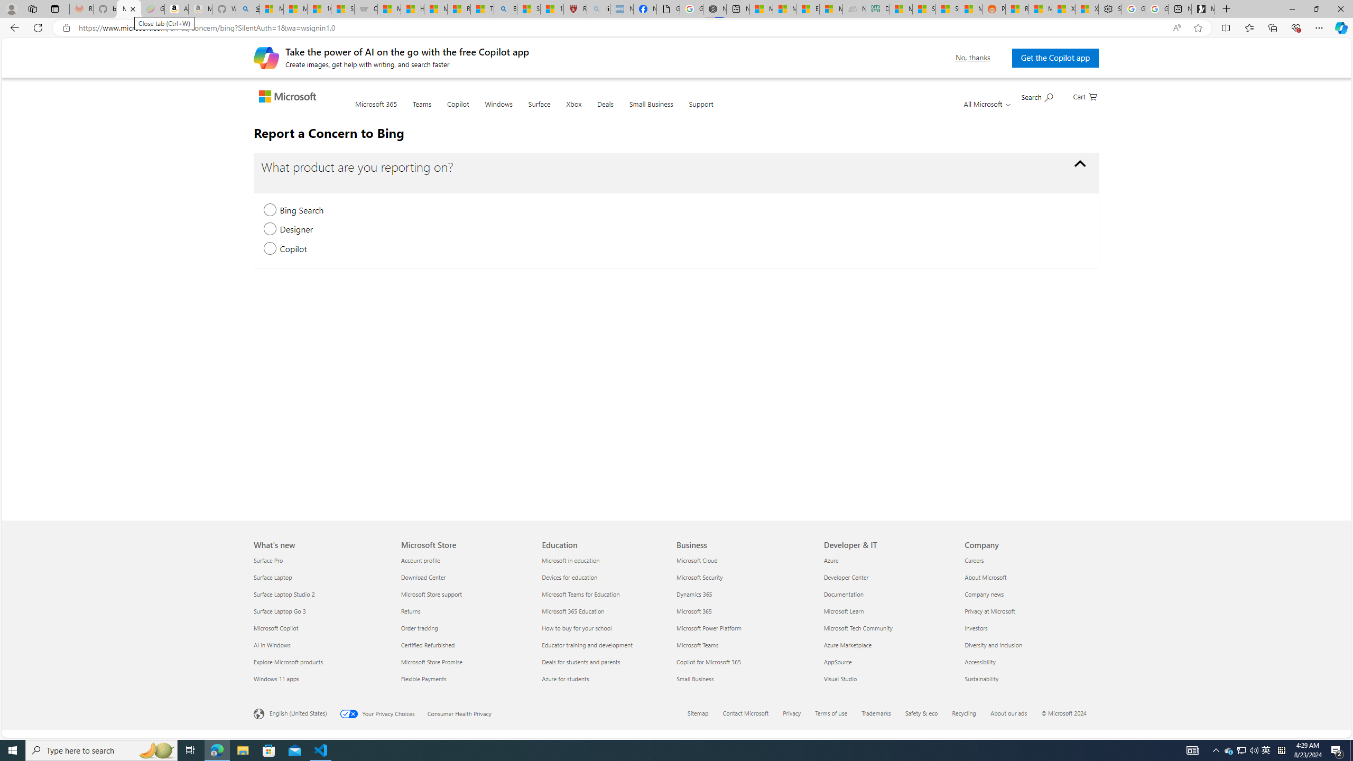  Describe the element at coordinates (540, 110) in the screenshot. I see `Surface` at that location.